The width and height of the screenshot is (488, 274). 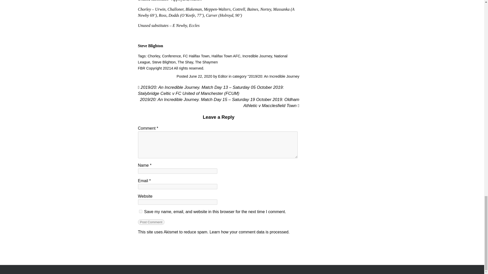 What do you see at coordinates (206, 62) in the screenshot?
I see `The Shaymen` at bounding box center [206, 62].